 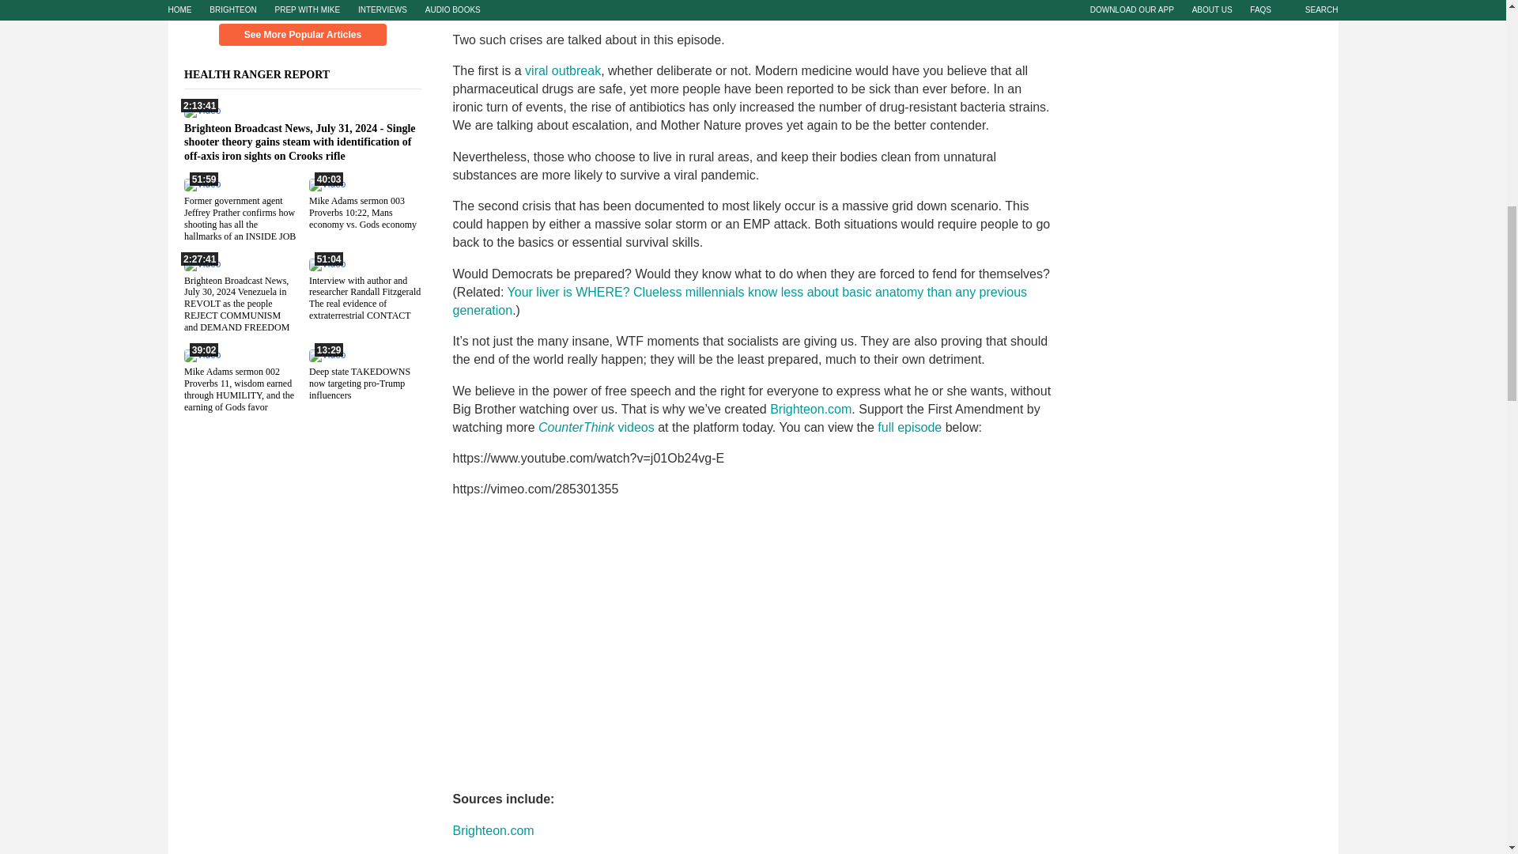 I want to click on See More Popular Articles, so click(x=302, y=35).